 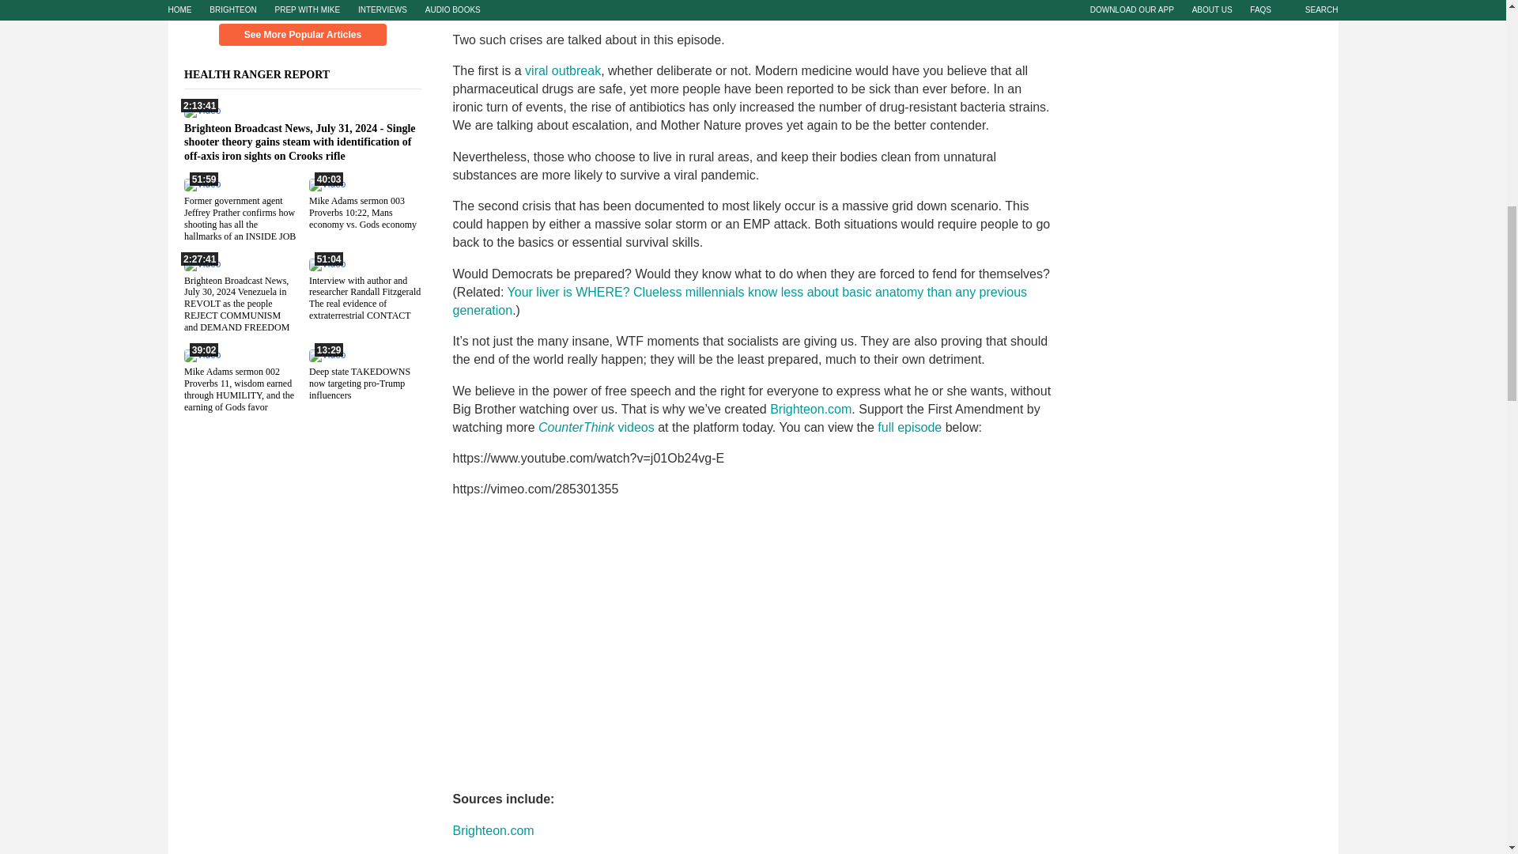 I want to click on See More Popular Articles, so click(x=302, y=35).